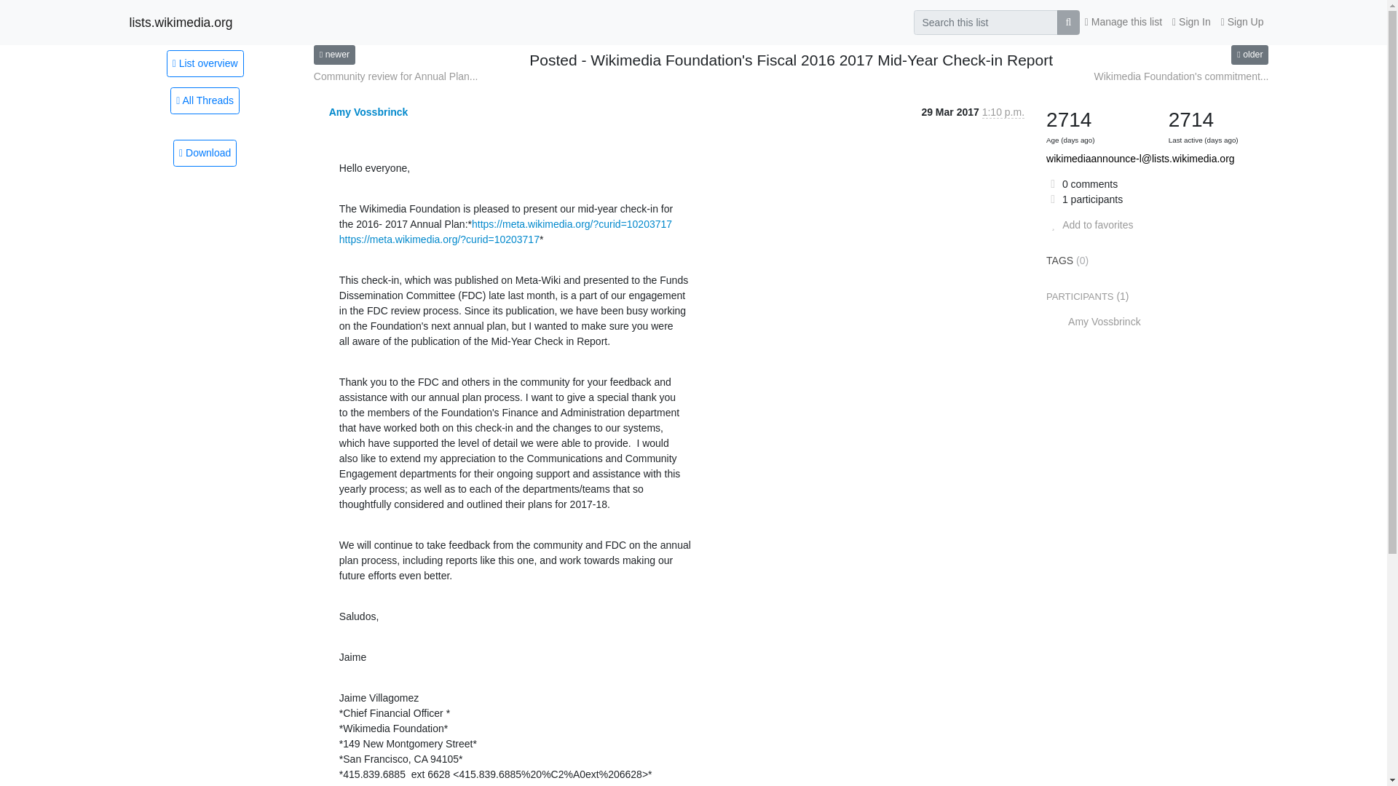 Image resolution: width=1398 pixels, height=786 pixels. Describe the element at coordinates (1242, 22) in the screenshot. I see `Sign Up` at that location.